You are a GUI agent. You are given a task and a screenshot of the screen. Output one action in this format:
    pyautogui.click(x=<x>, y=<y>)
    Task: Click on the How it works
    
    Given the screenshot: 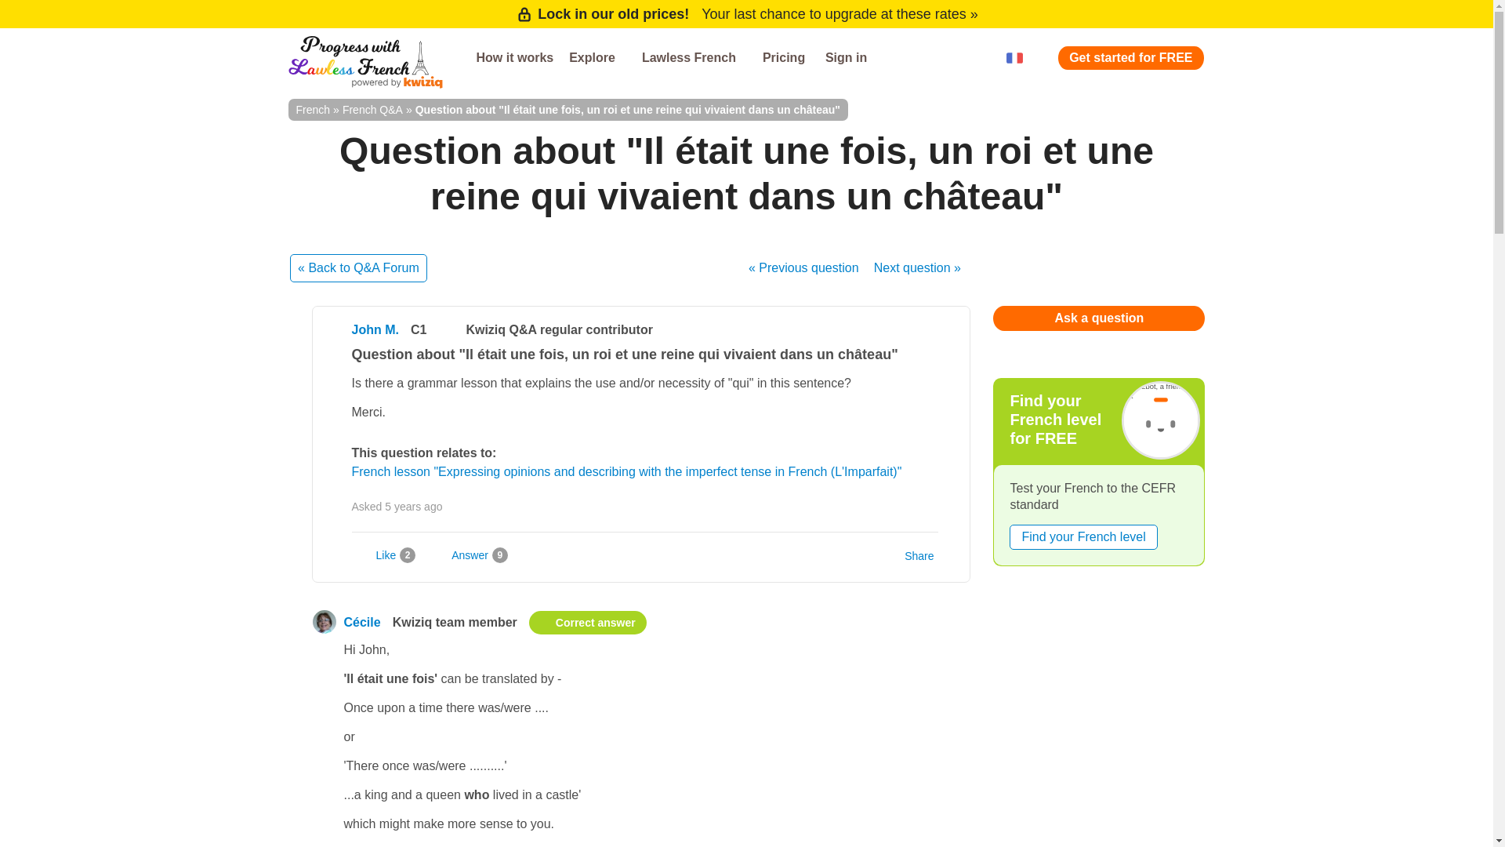 What is the action you would take?
    pyautogui.click(x=514, y=58)
    